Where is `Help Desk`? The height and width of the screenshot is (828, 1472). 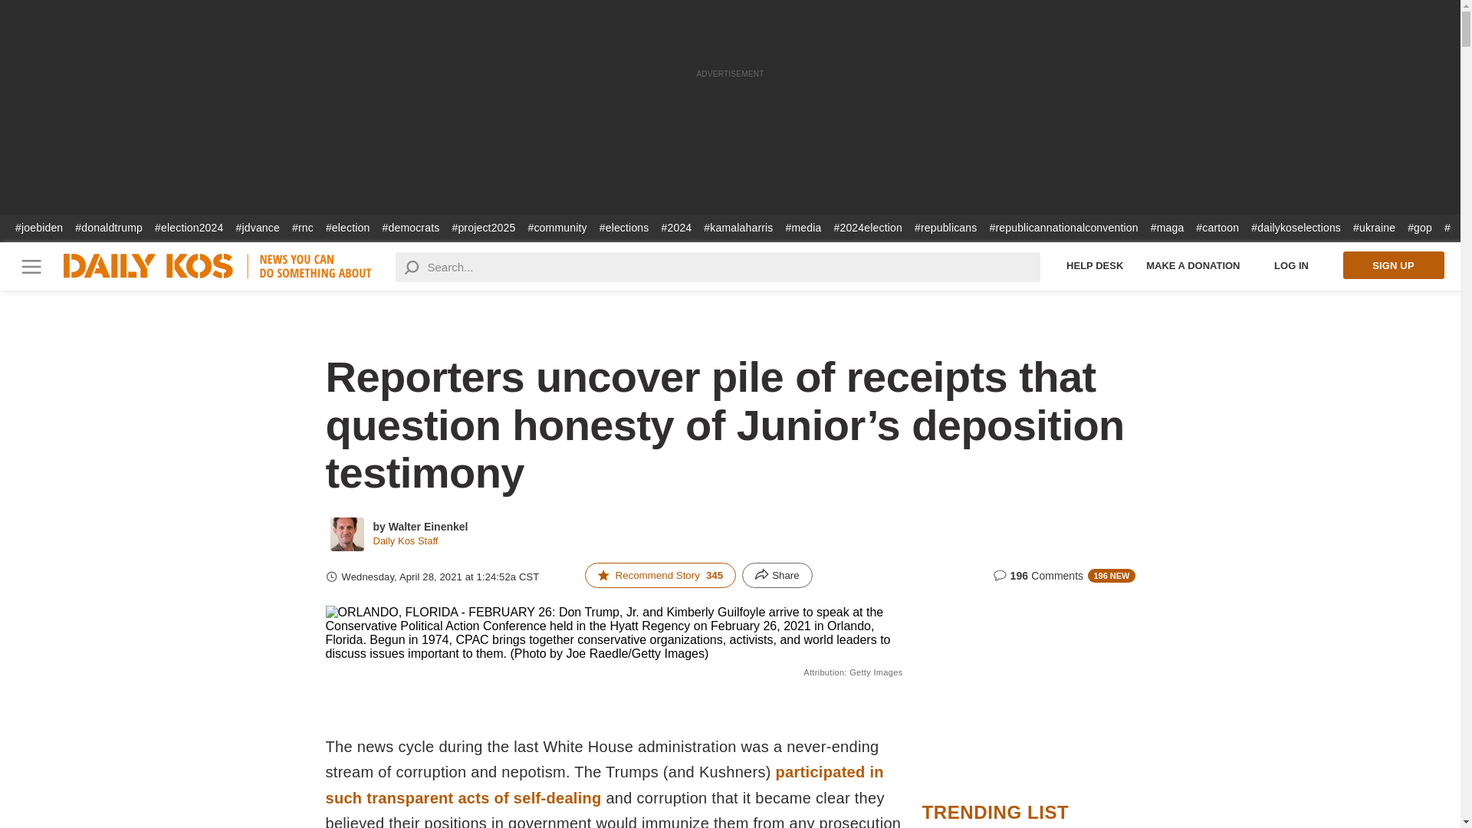 Help Desk is located at coordinates (1095, 265).